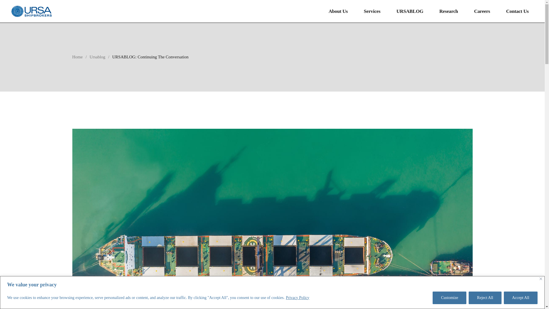 The image size is (549, 309). I want to click on Customize, so click(449, 298).